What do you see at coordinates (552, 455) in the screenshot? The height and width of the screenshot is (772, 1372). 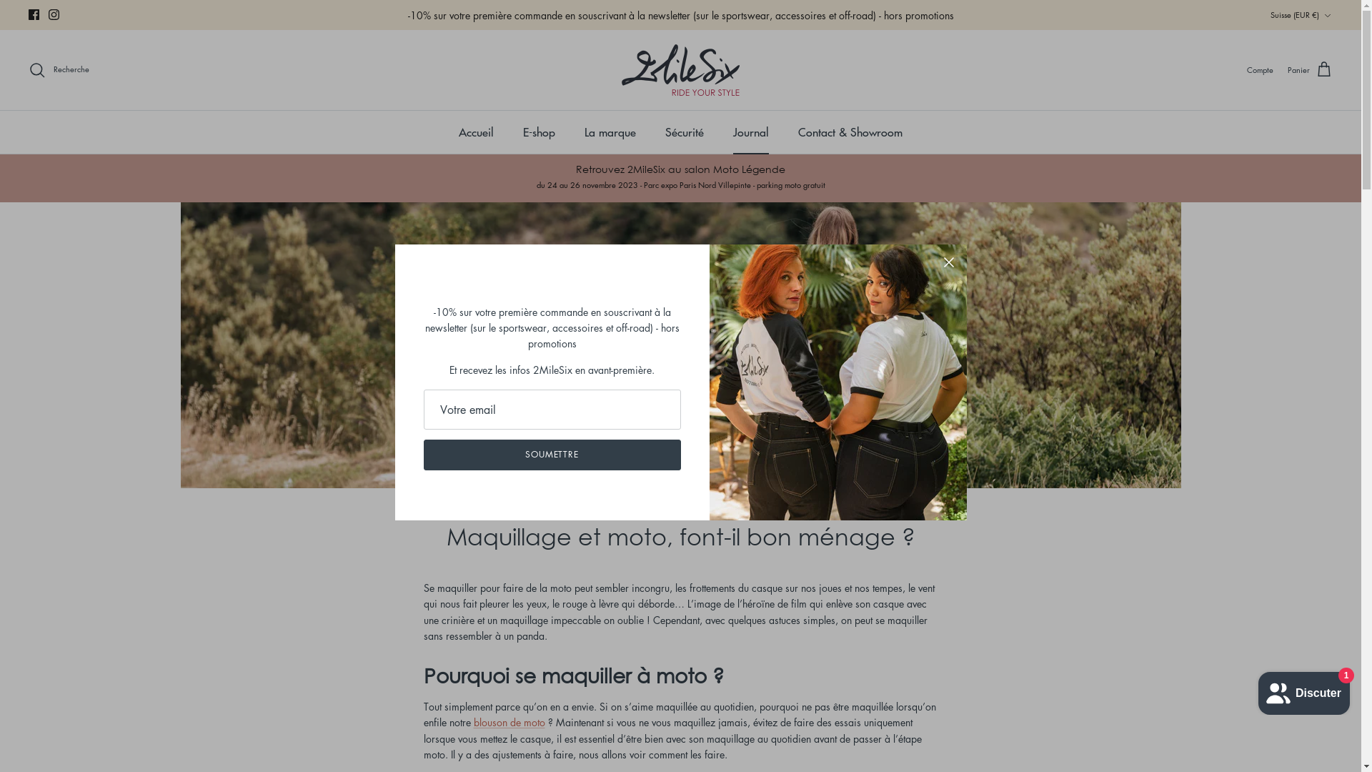 I see `SOUMETTRE` at bounding box center [552, 455].